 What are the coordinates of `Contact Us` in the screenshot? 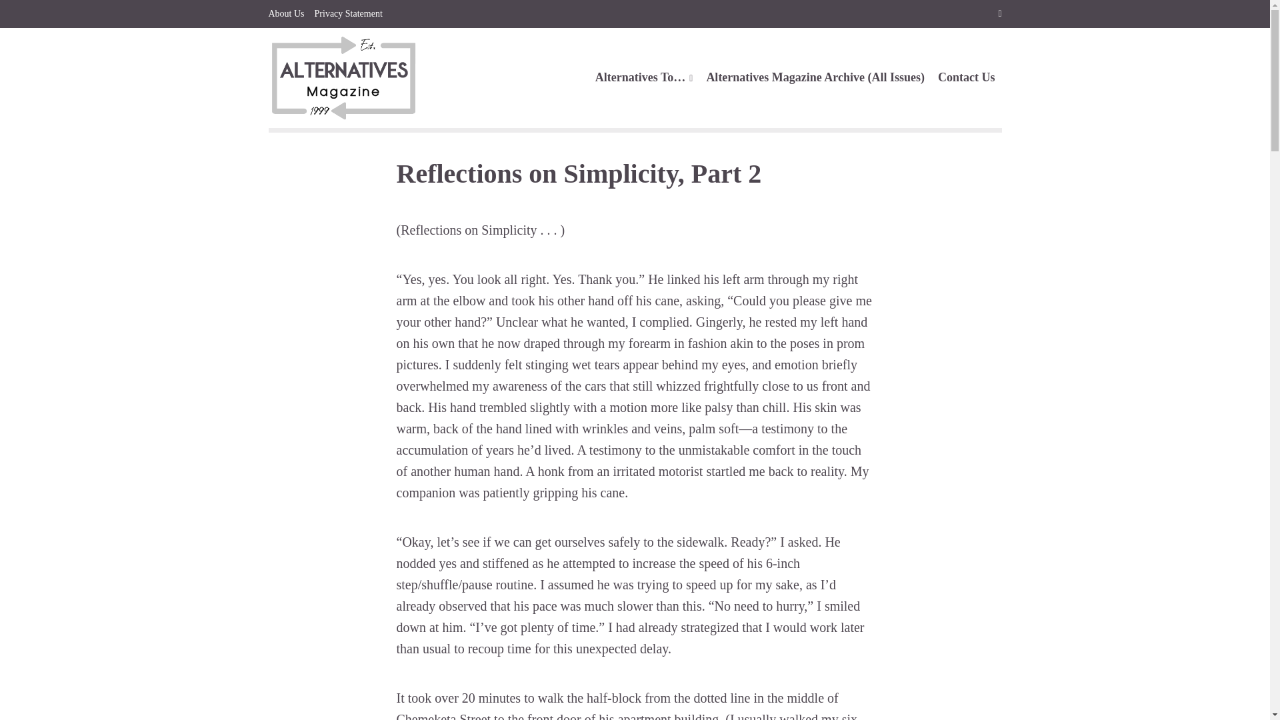 It's located at (967, 77).